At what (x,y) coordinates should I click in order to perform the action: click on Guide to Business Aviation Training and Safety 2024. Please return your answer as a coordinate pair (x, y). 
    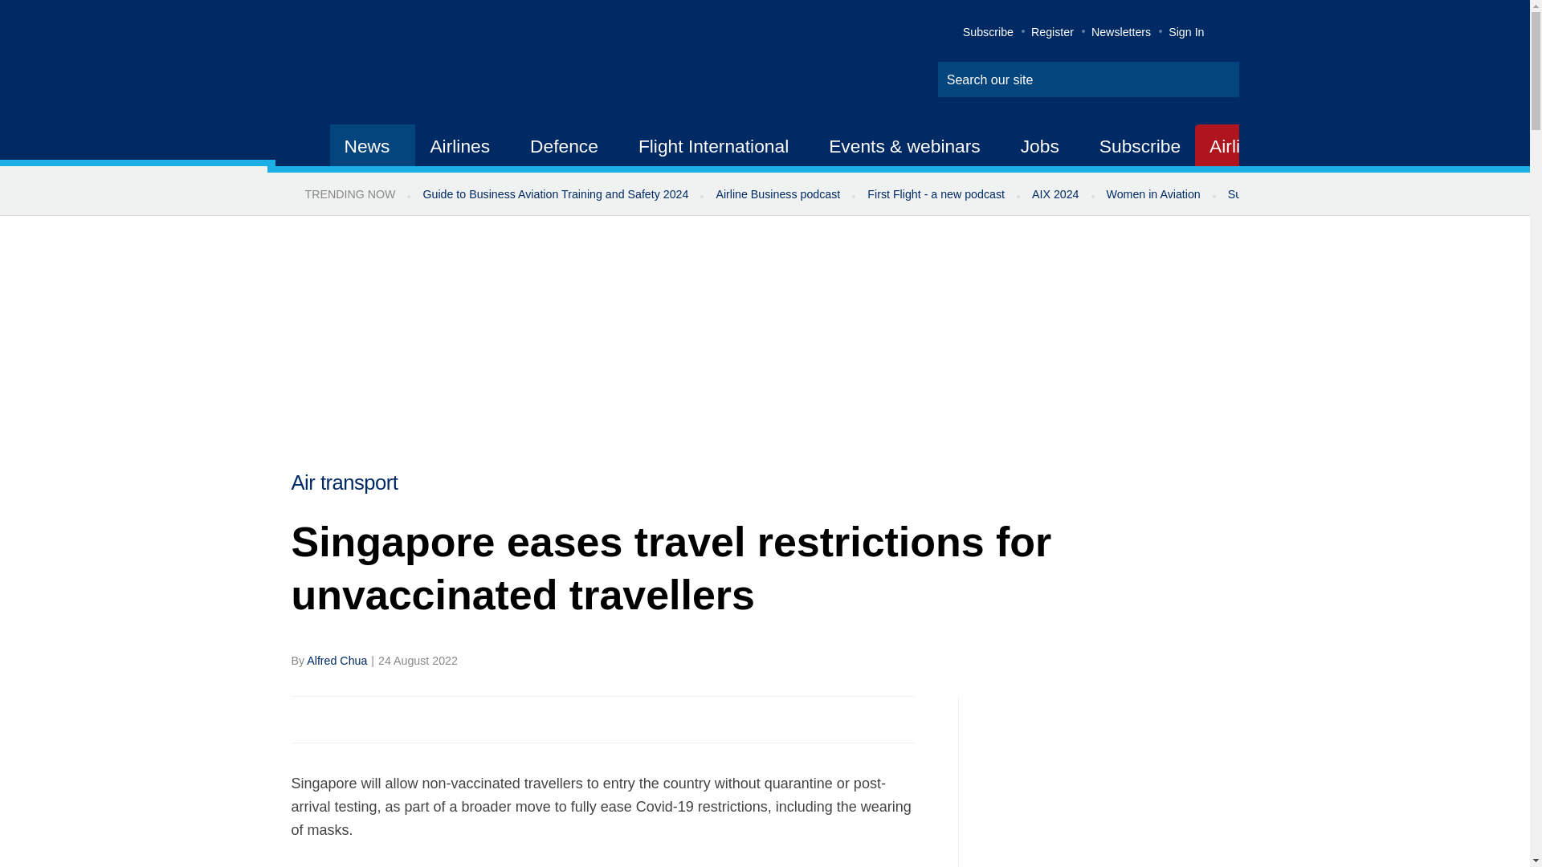
    Looking at the image, I should click on (554, 194).